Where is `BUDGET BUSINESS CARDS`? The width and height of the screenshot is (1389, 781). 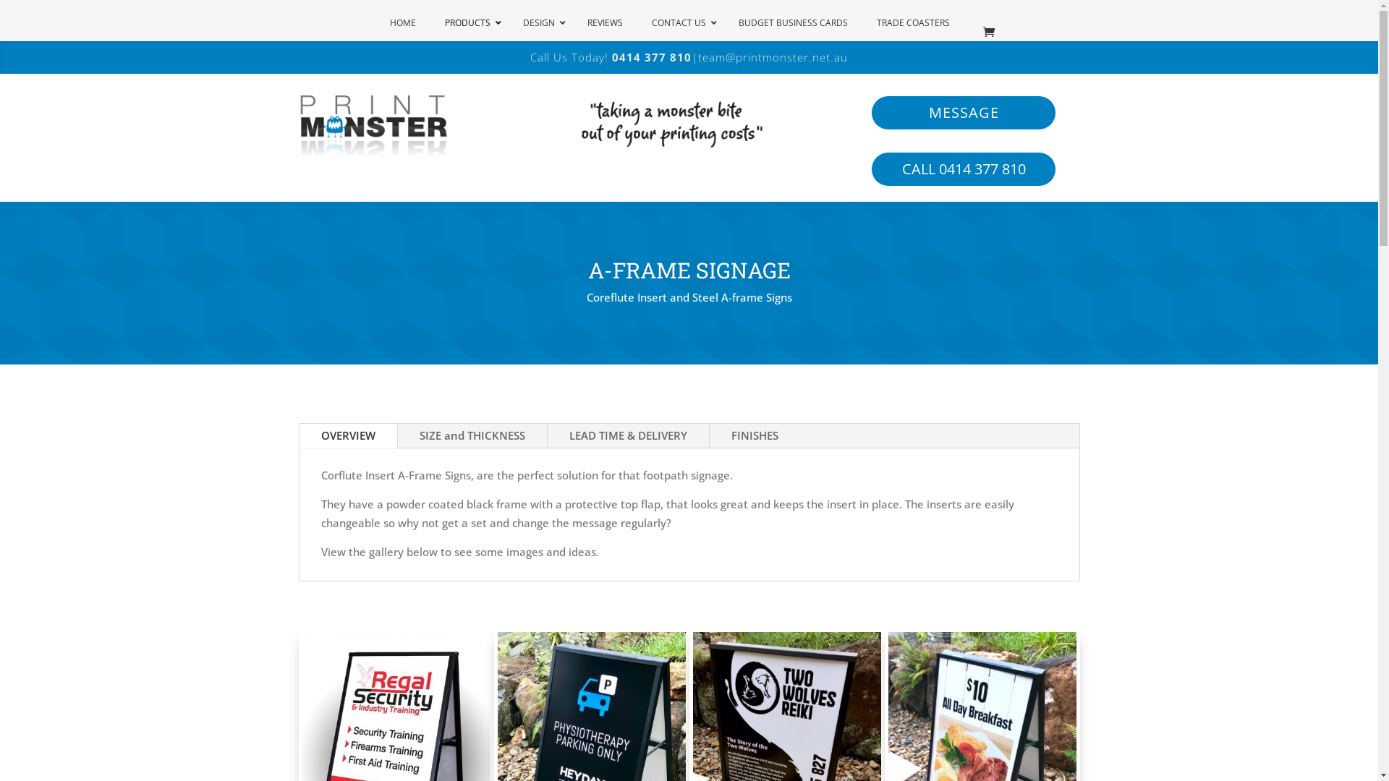 BUDGET BUSINESS CARDS is located at coordinates (793, 23).